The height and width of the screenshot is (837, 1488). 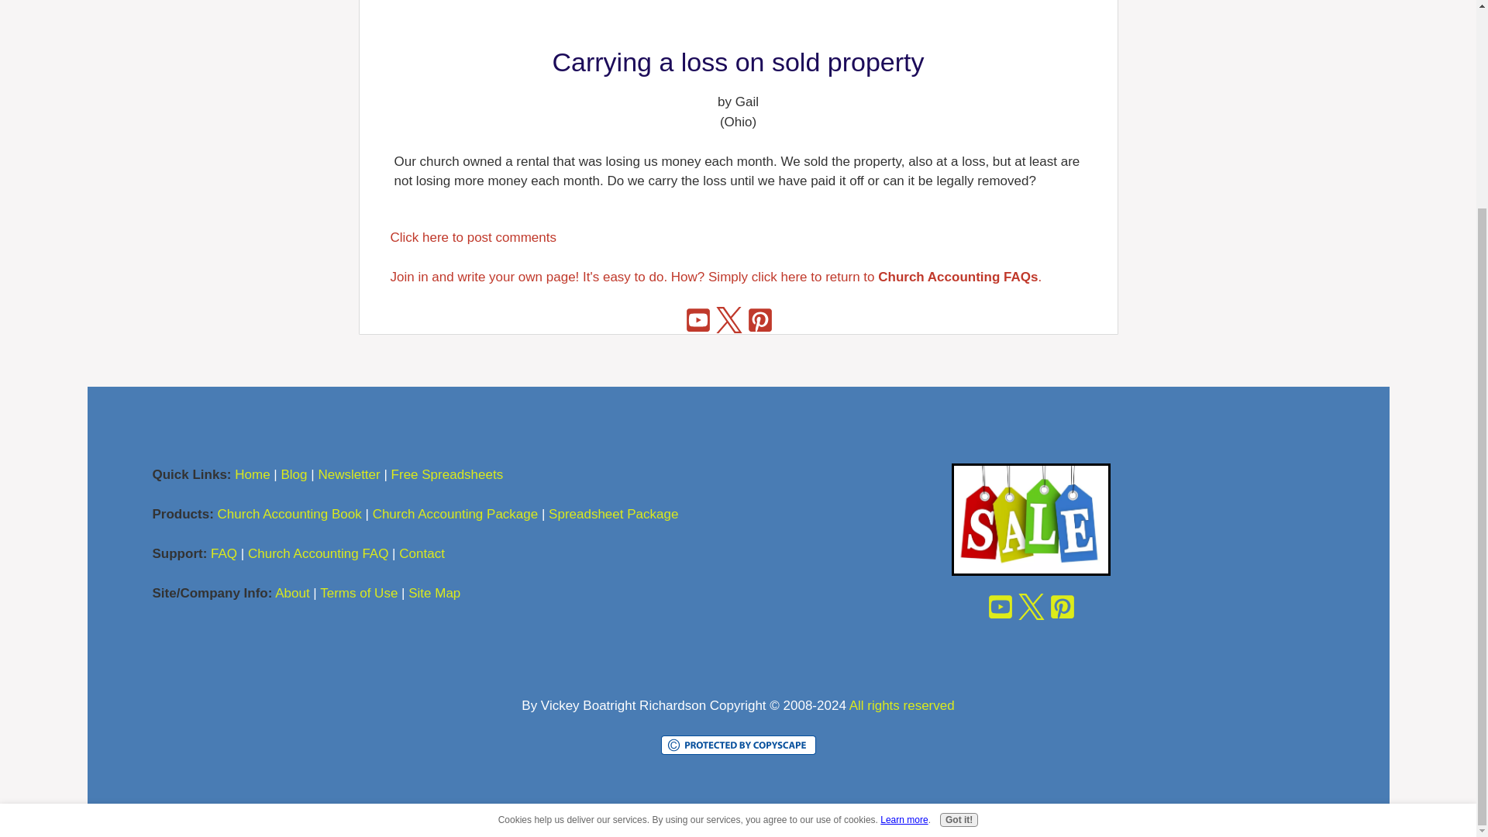 What do you see at coordinates (223, 553) in the screenshot?
I see `FAQ` at bounding box center [223, 553].